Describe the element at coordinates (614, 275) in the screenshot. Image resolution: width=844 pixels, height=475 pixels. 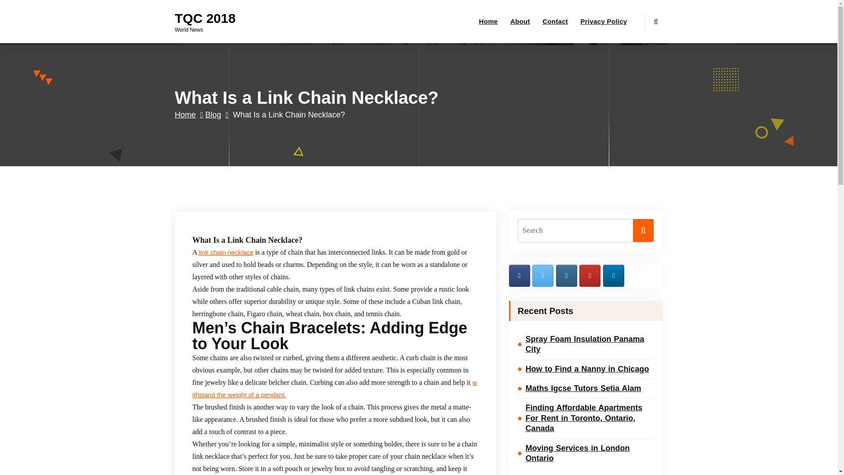
I see `TQC 2018 on Linkedin` at that location.